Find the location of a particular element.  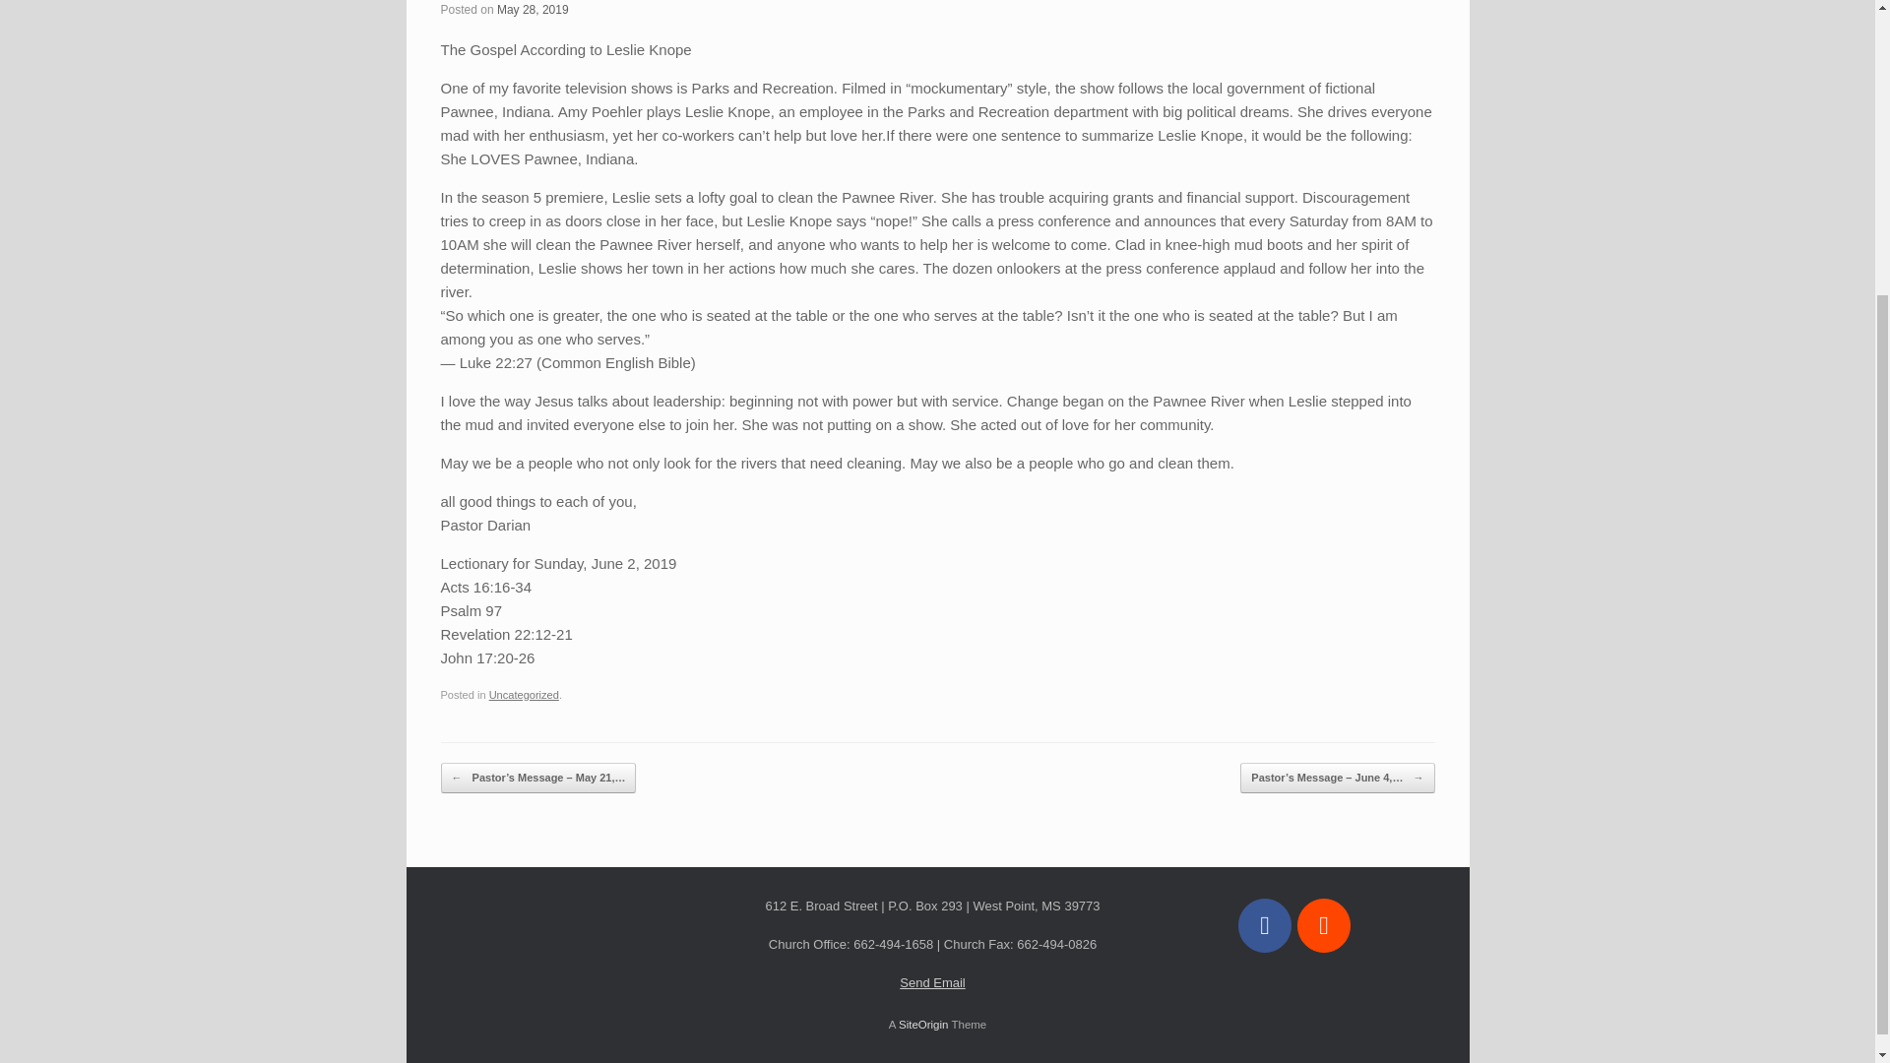

May 28, 2019 is located at coordinates (532, 10).